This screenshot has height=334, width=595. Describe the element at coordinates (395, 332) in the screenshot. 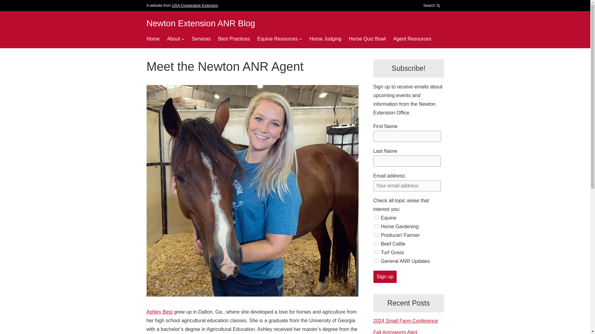

I see `Fall Armyworm Alert` at that location.